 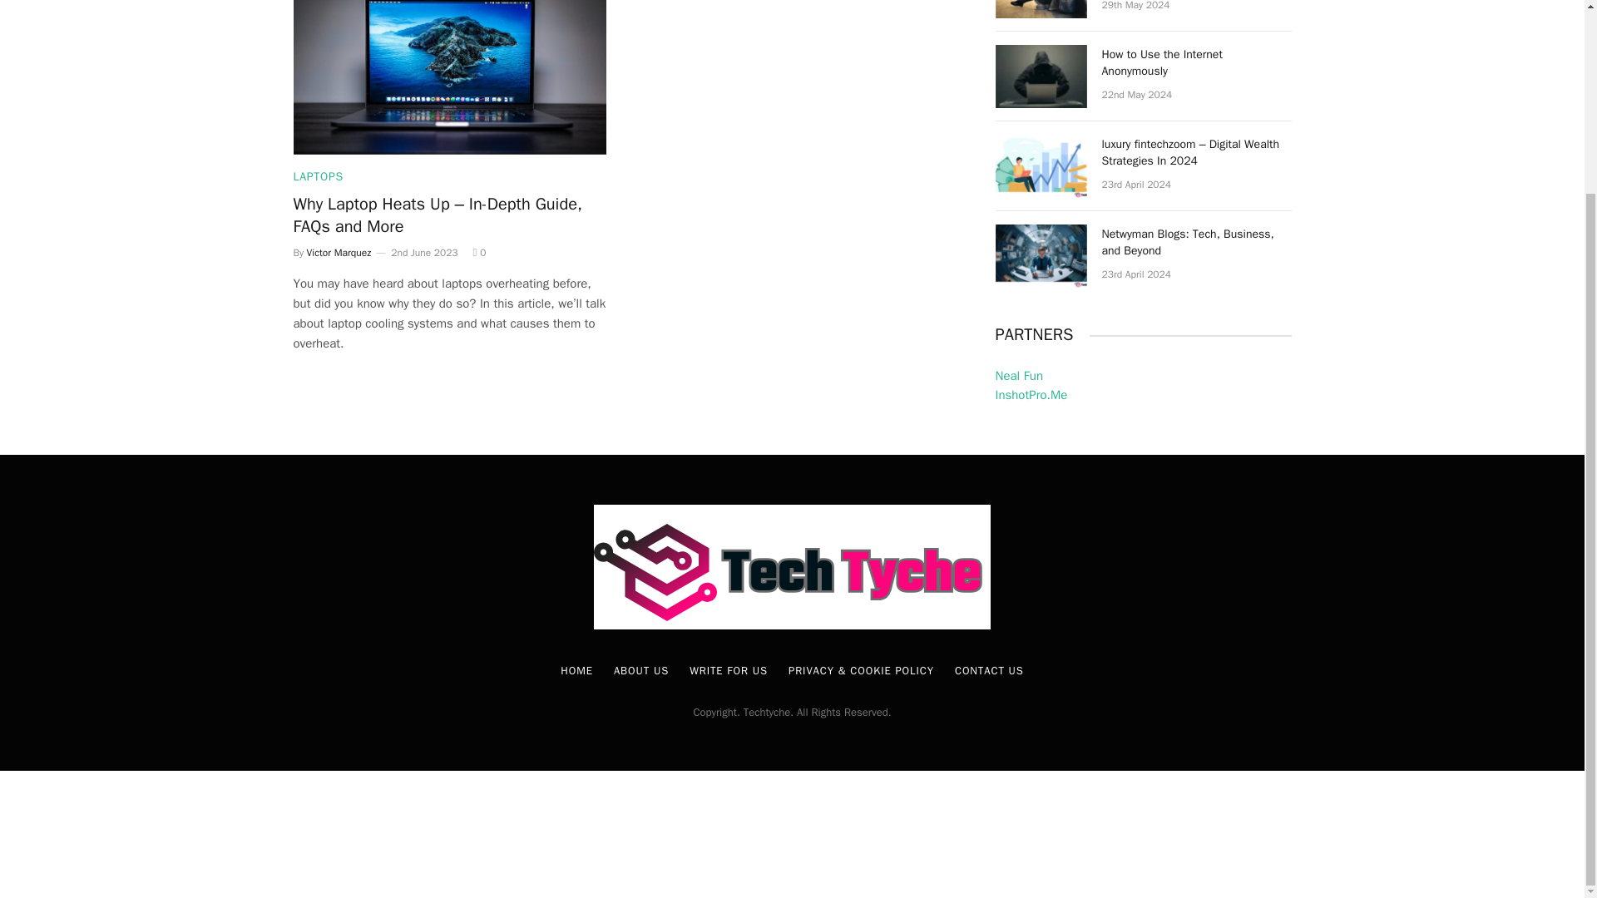 I want to click on Netwyman Blogs: Tech, Business, and Beyond, so click(x=1040, y=256).